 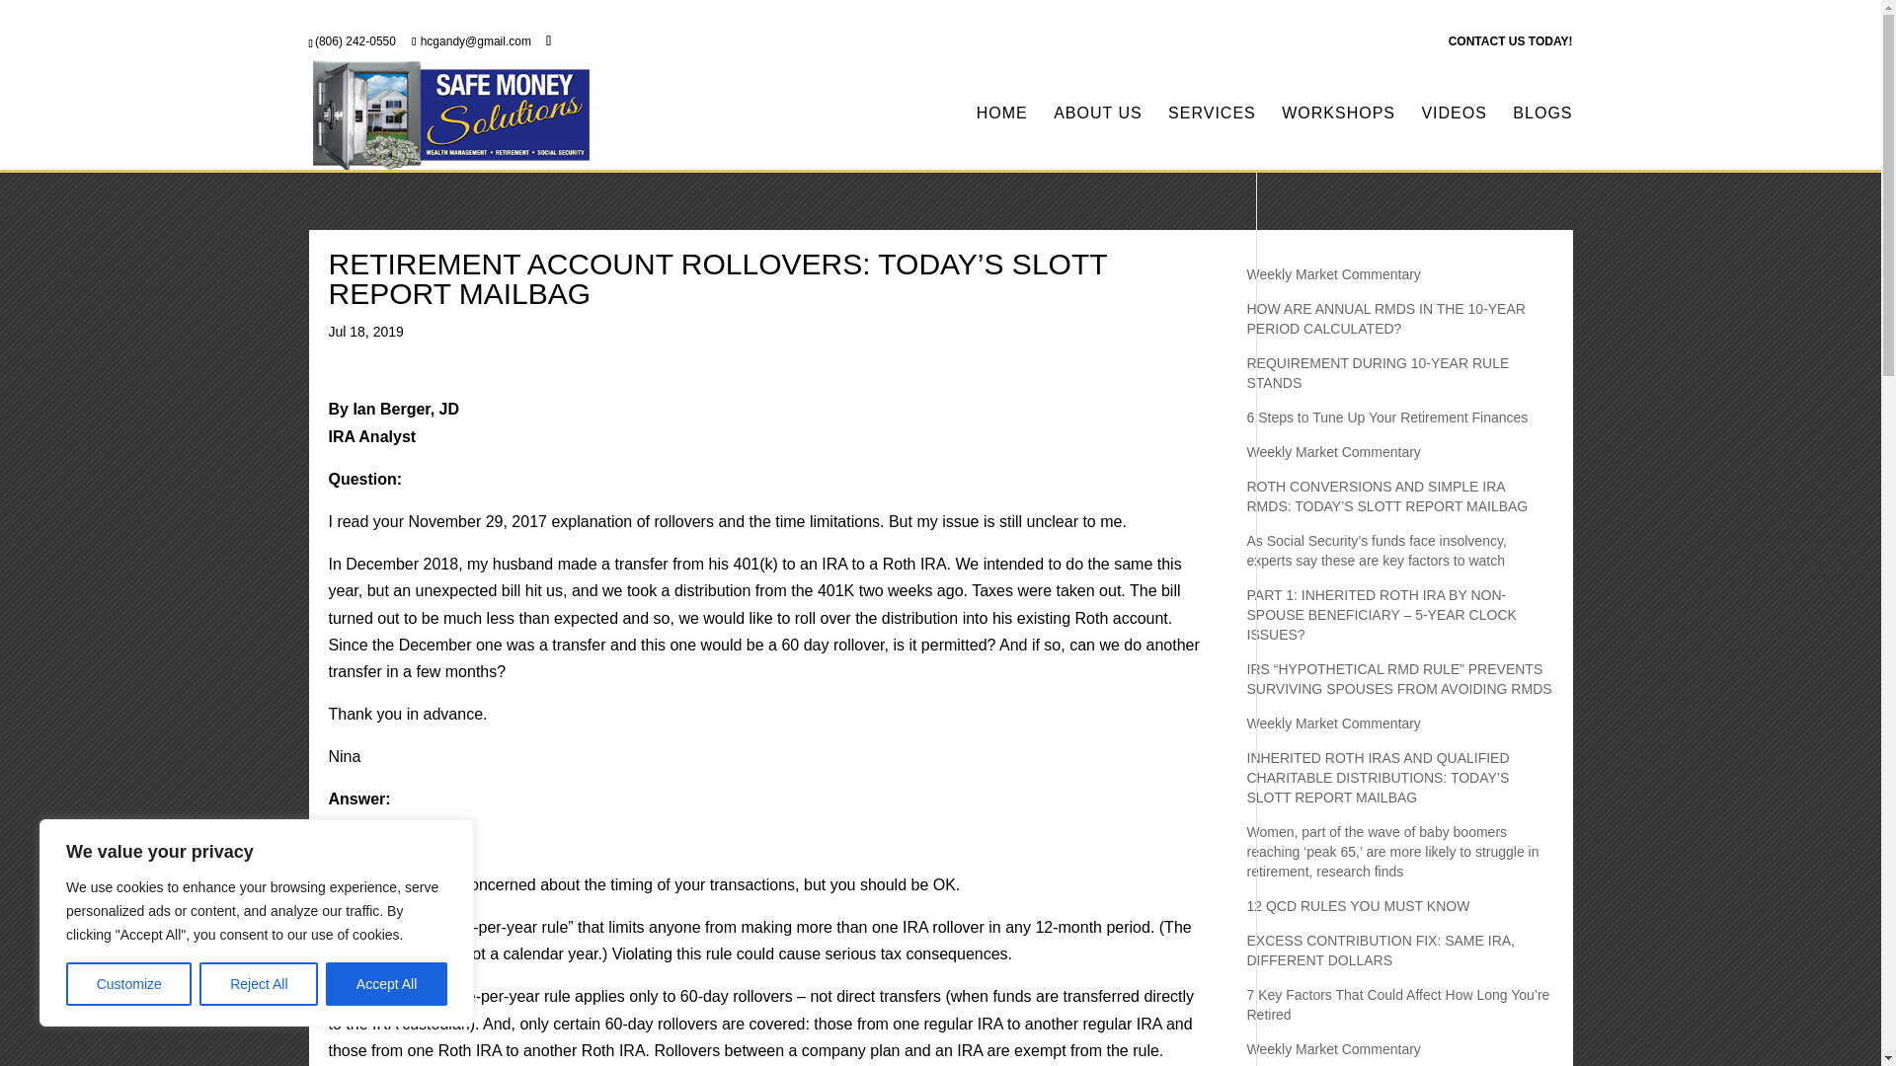 What do you see at coordinates (1333, 274) in the screenshot?
I see `Weekly Market Commentary` at bounding box center [1333, 274].